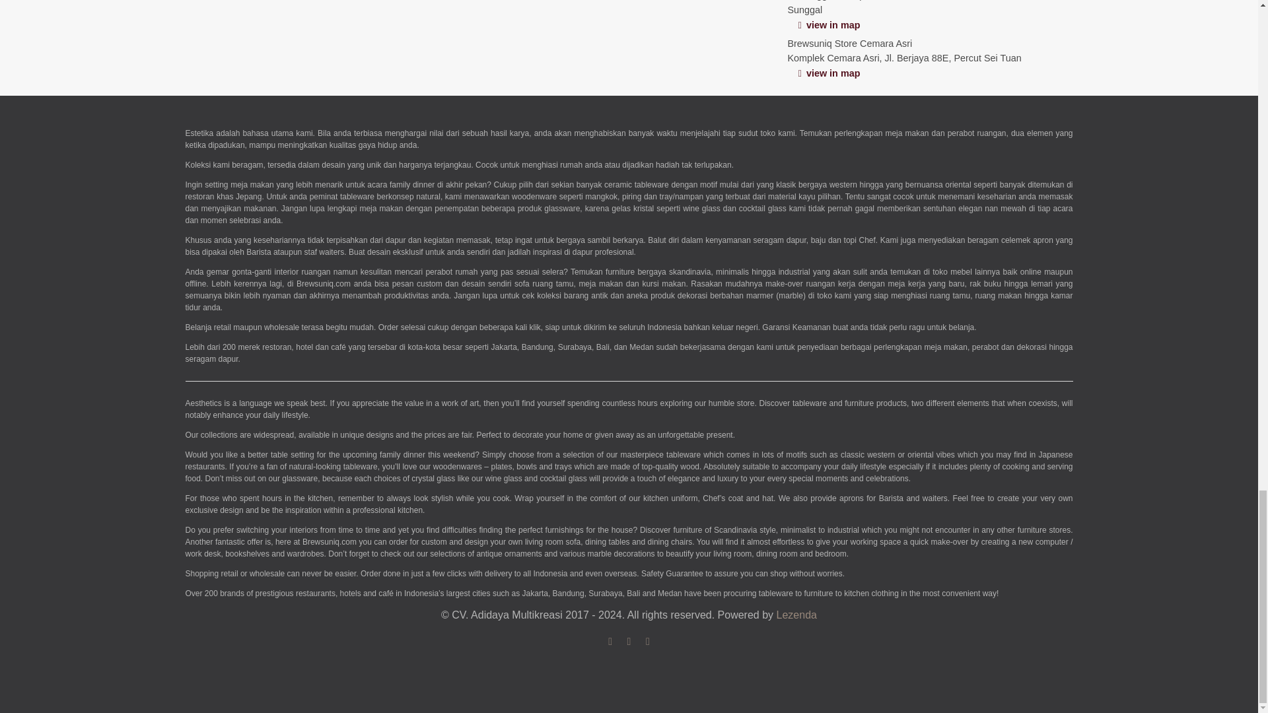 The width and height of the screenshot is (1268, 713). What do you see at coordinates (796, 615) in the screenshot?
I see `Lezenda` at bounding box center [796, 615].